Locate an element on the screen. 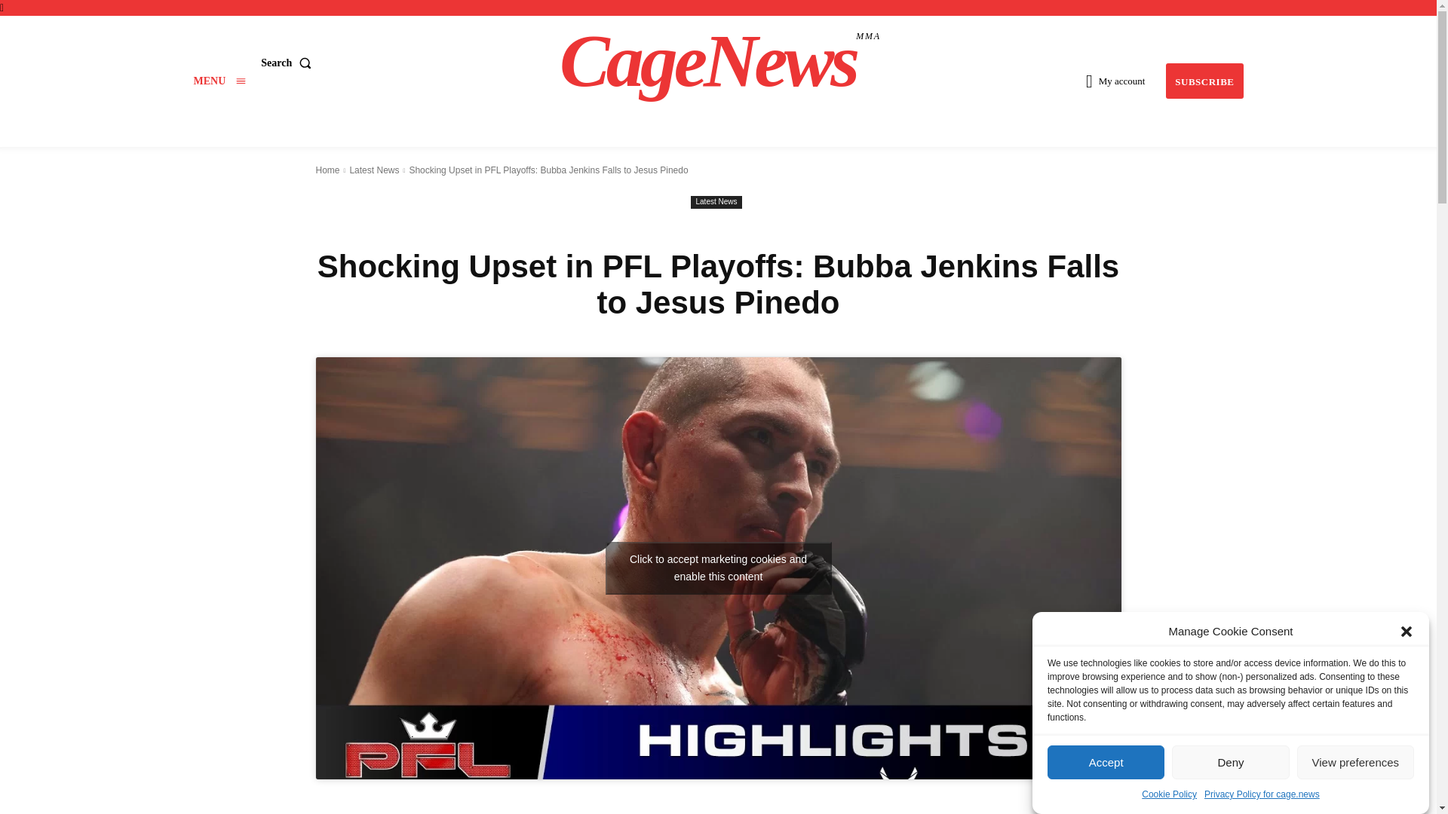  Cookie Policy is located at coordinates (1169, 806).